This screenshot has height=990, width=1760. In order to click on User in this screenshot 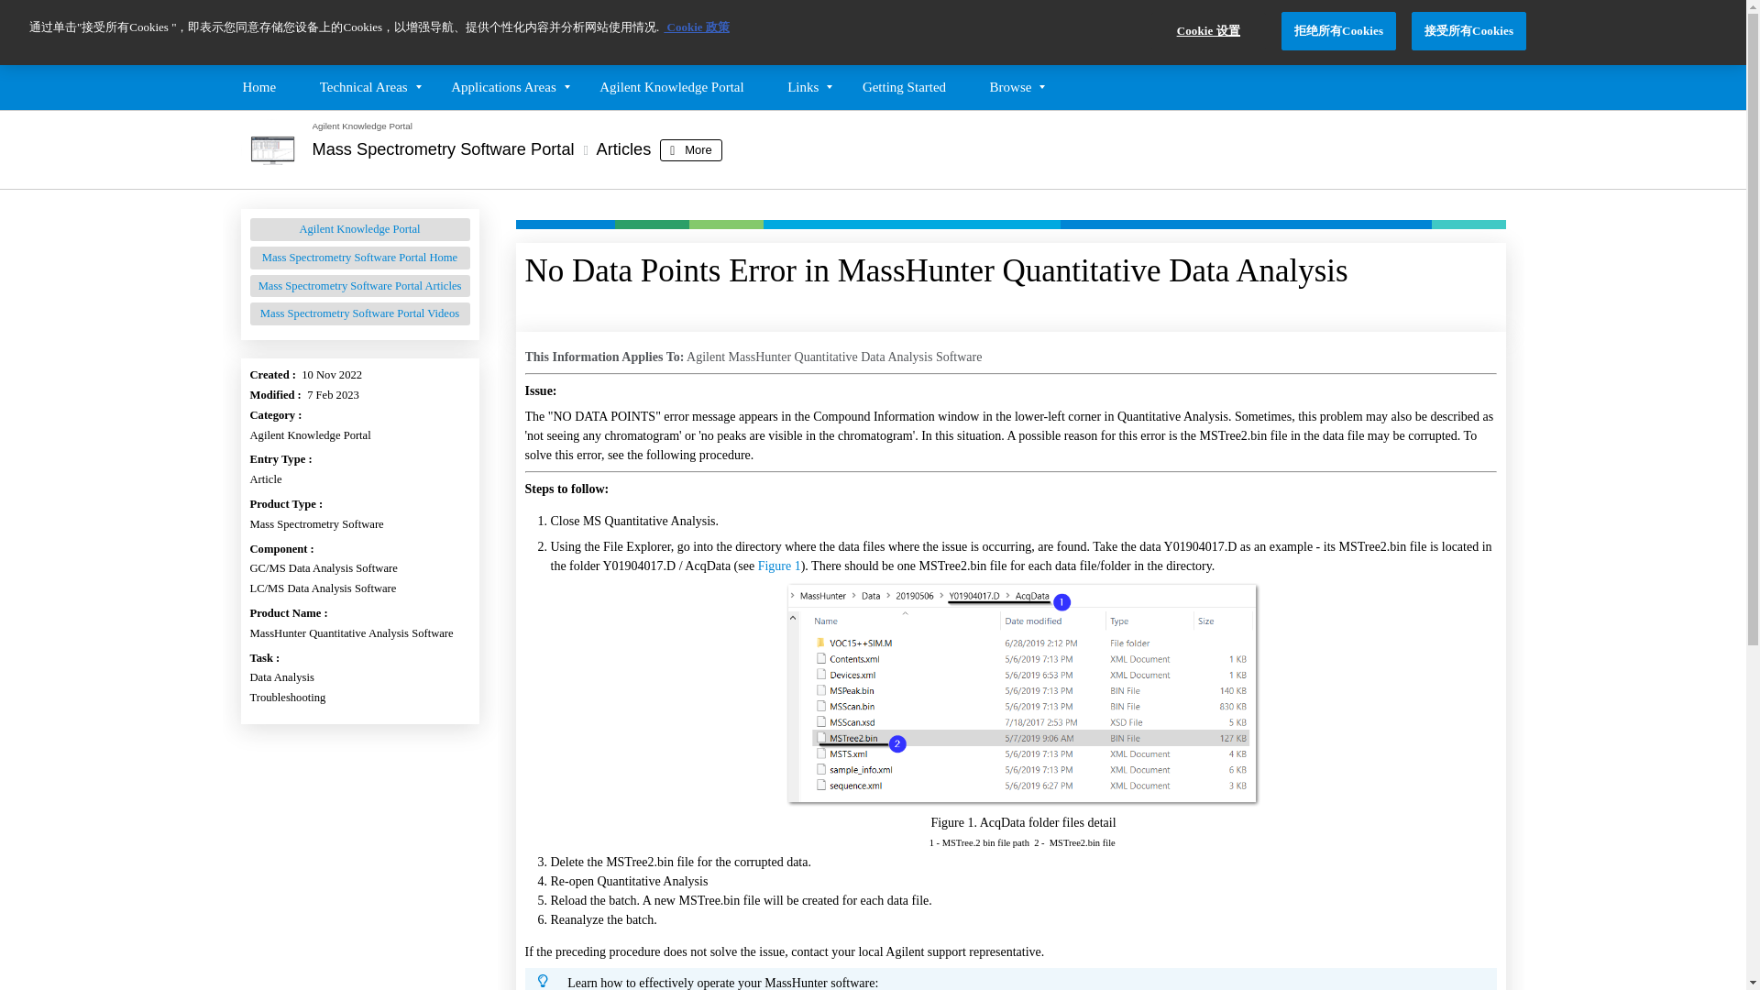, I will do `click(1448, 33)`.